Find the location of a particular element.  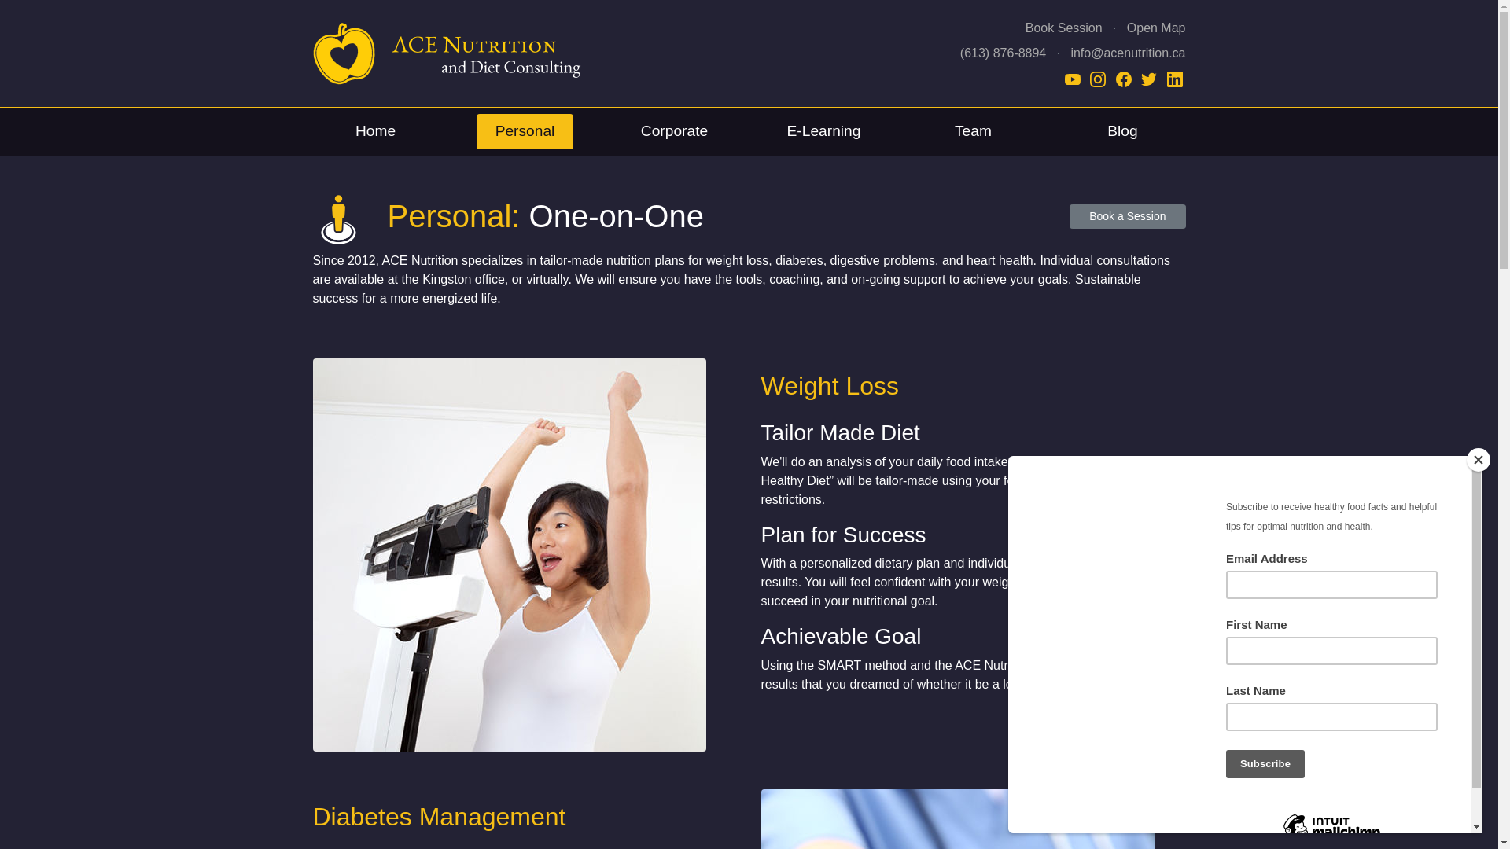

Instagram is located at coordinates (1099, 79).